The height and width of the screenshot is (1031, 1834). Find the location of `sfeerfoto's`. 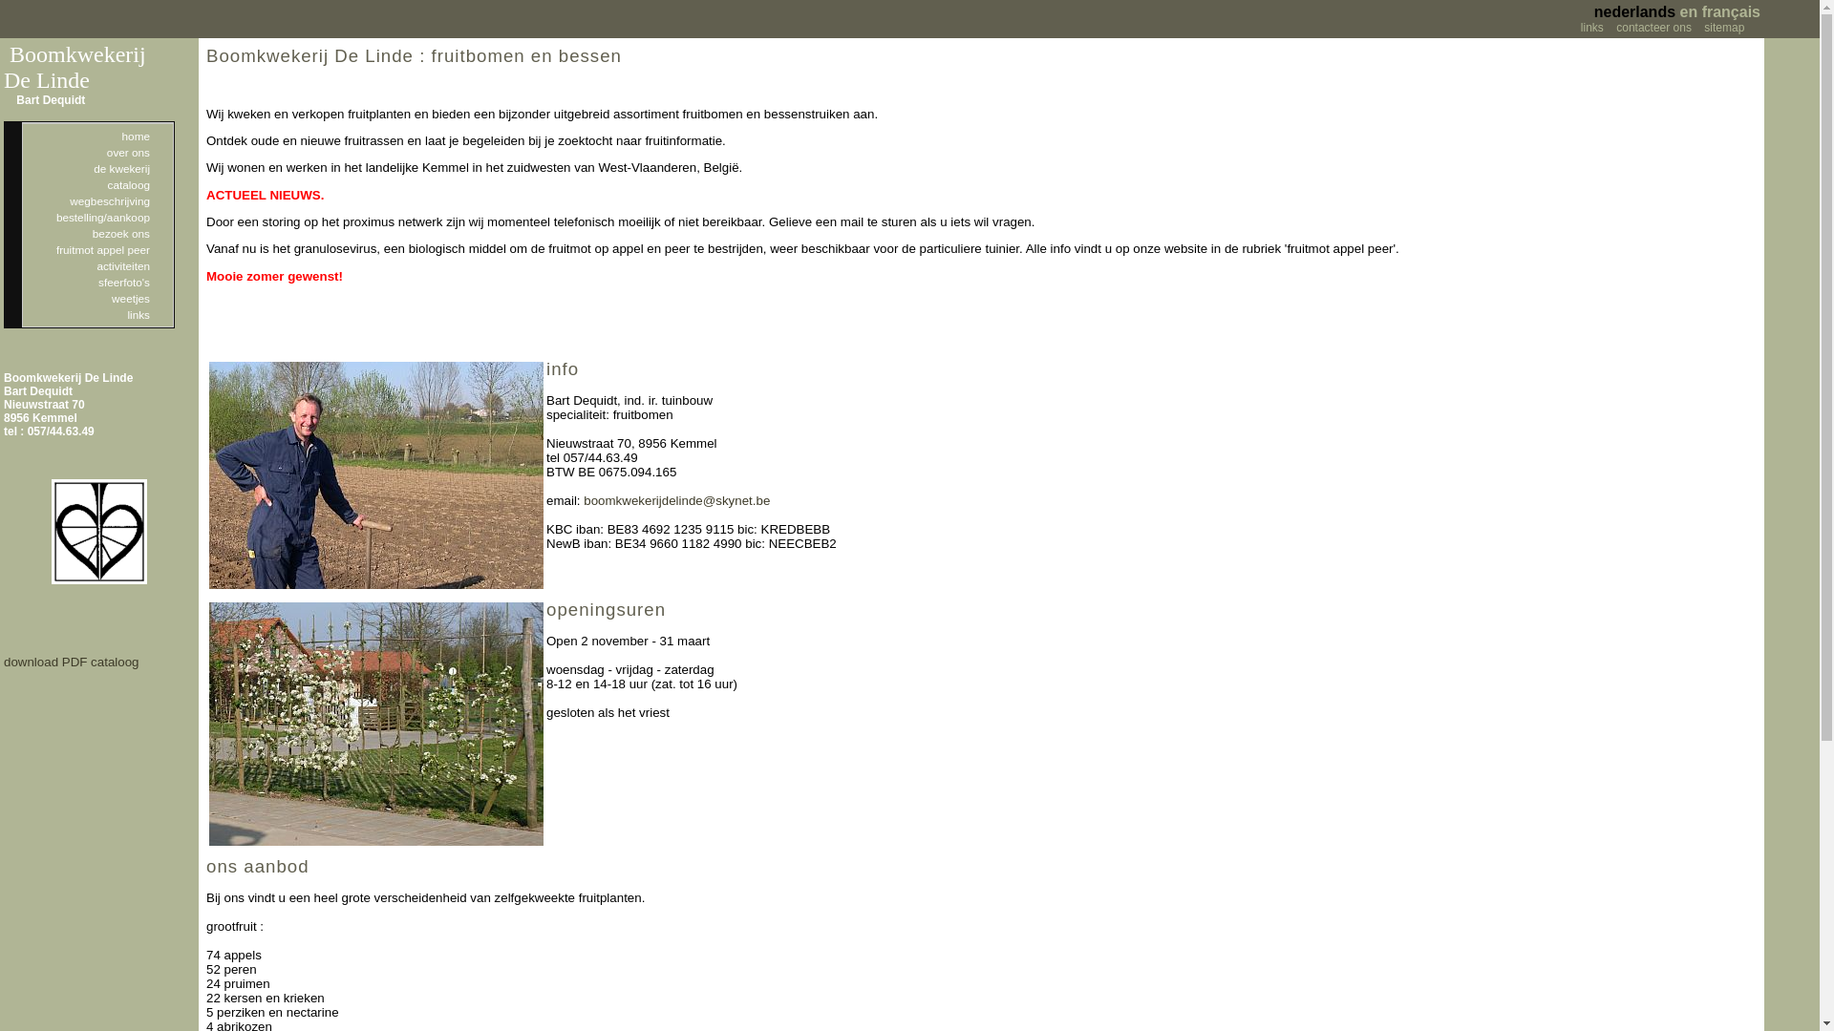

sfeerfoto's is located at coordinates (97, 283).